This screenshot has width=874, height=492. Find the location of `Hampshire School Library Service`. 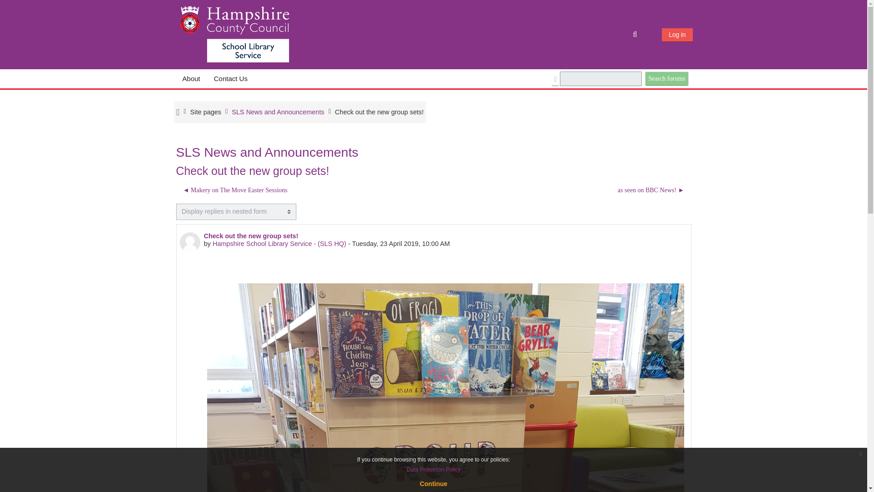

Hampshire School Library Service is located at coordinates (206, 112).